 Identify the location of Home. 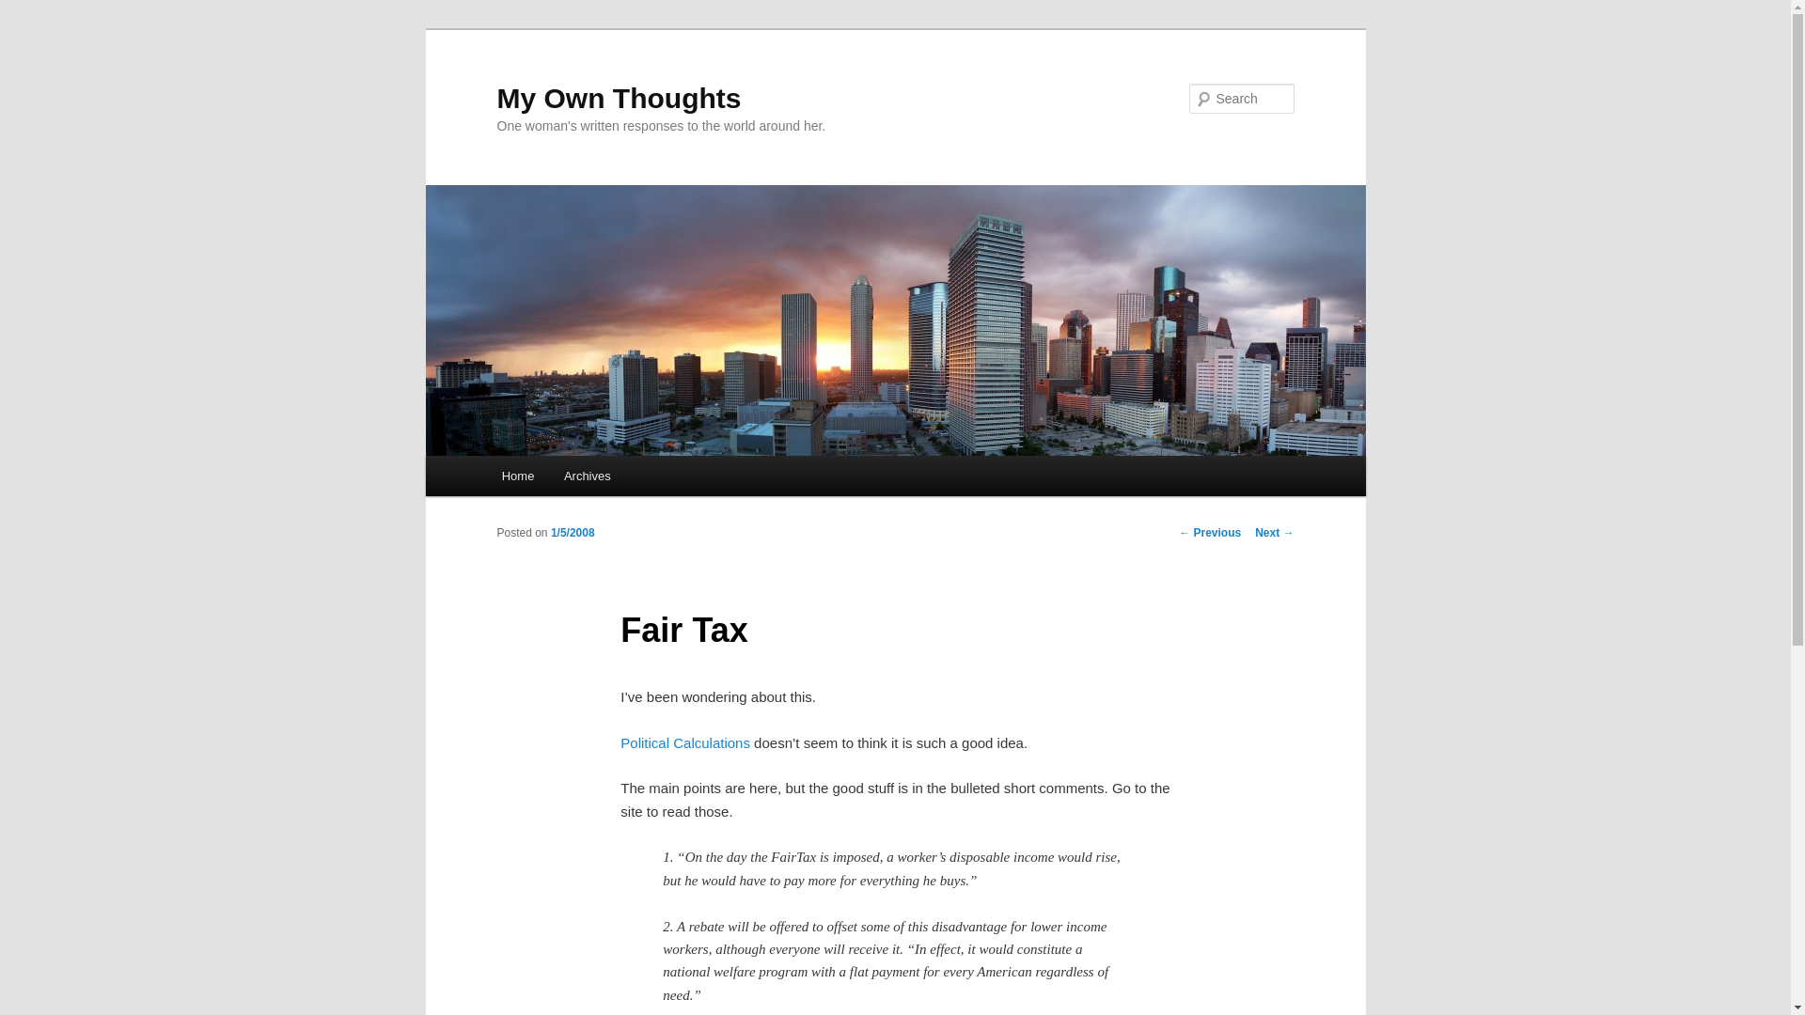
(517, 476).